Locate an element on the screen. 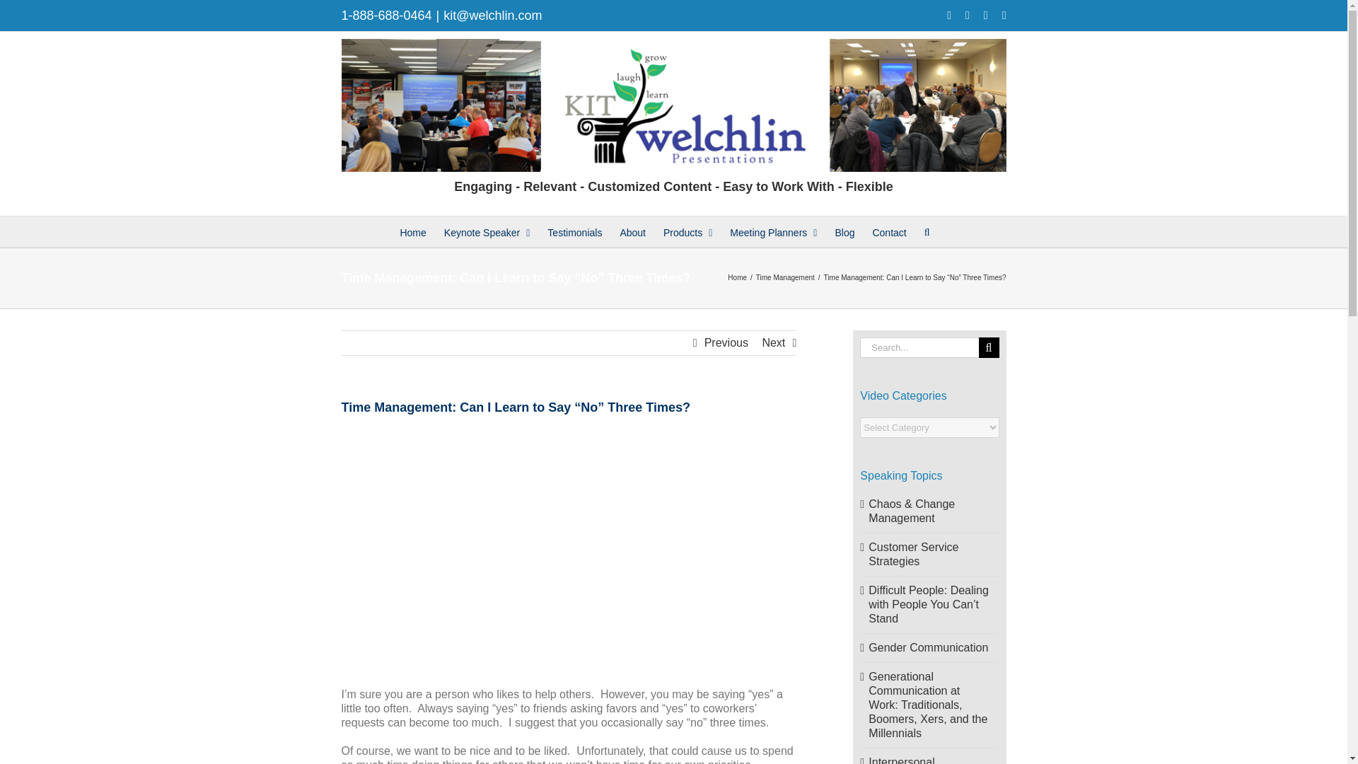 This screenshot has height=764, width=1358. YouTube is located at coordinates (986, 16).